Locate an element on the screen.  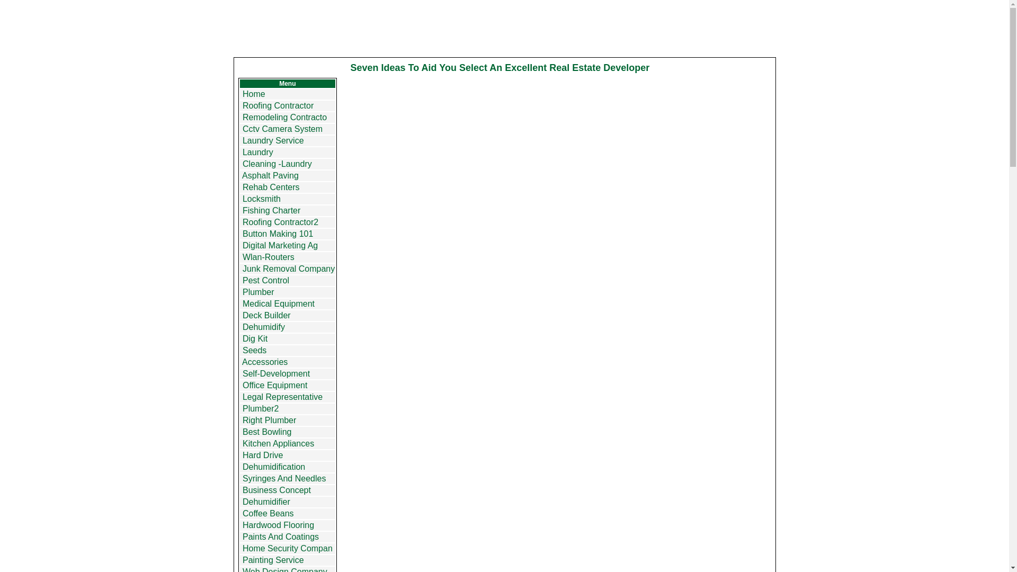
Office Equipment is located at coordinates (274, 385).